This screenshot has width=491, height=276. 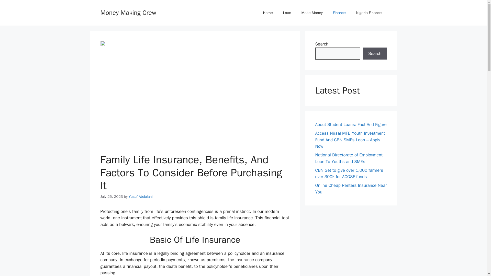 What do you see at coordinates (128, 12) in the screenshot?
I see `Money Making Crew` at bounding box center [128, 12].